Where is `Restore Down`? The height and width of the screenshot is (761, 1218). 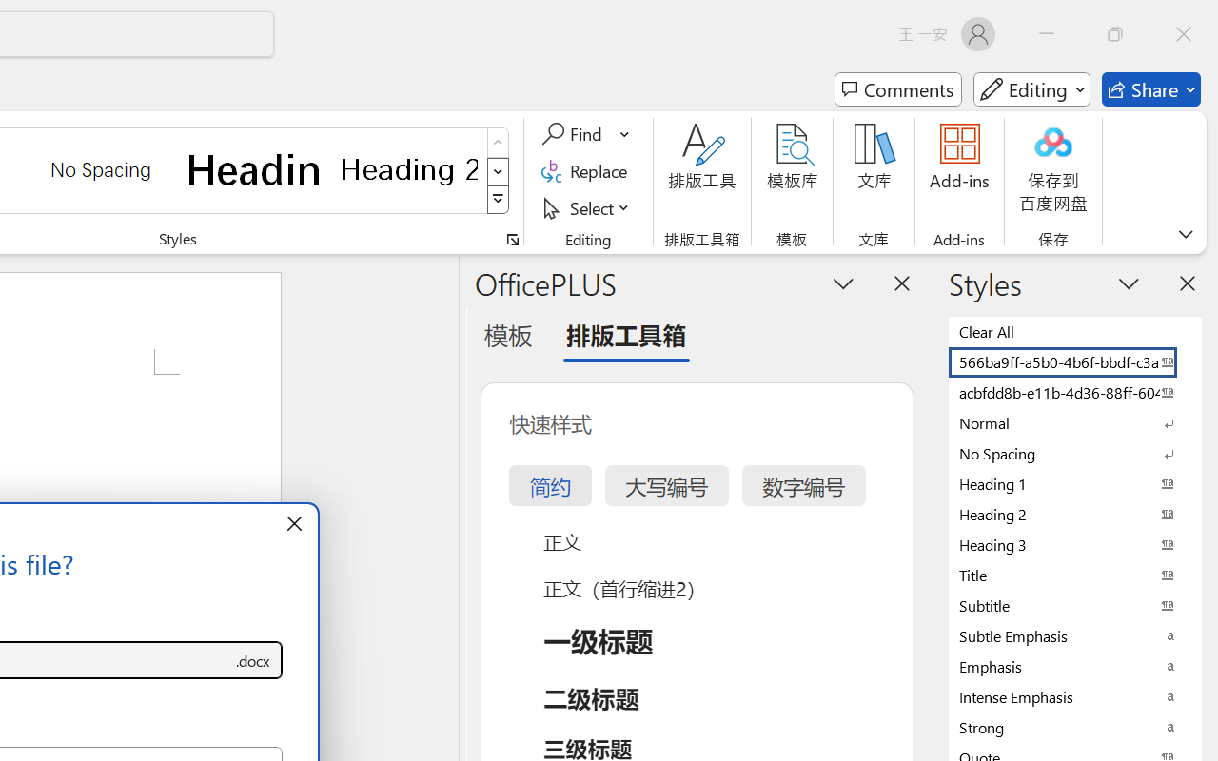
Restore Down is located at coordinates (1115, 34).